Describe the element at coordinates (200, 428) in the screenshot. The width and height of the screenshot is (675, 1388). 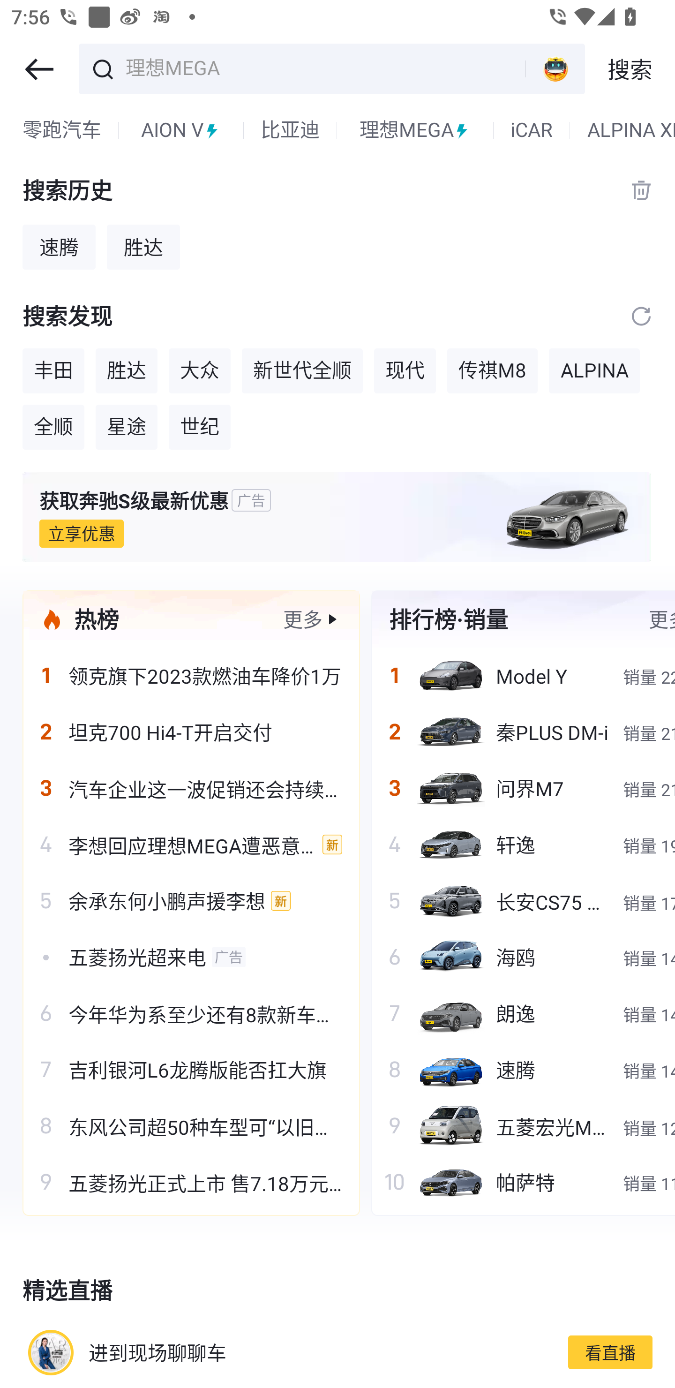
I see `世纪` at that location.